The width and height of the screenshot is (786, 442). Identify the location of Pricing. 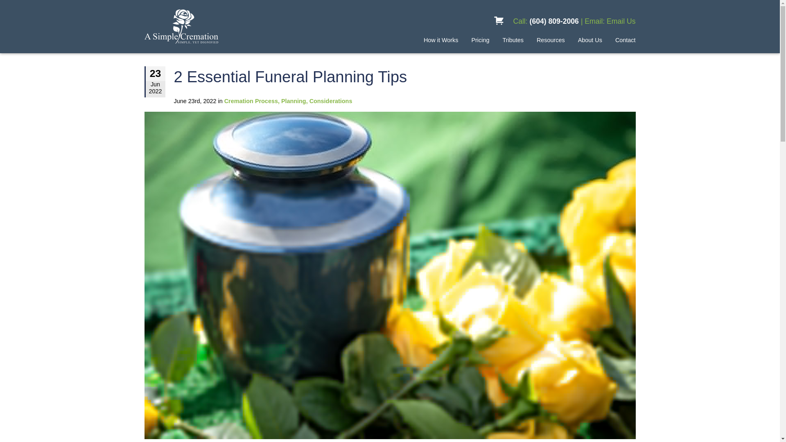
(480, 40).